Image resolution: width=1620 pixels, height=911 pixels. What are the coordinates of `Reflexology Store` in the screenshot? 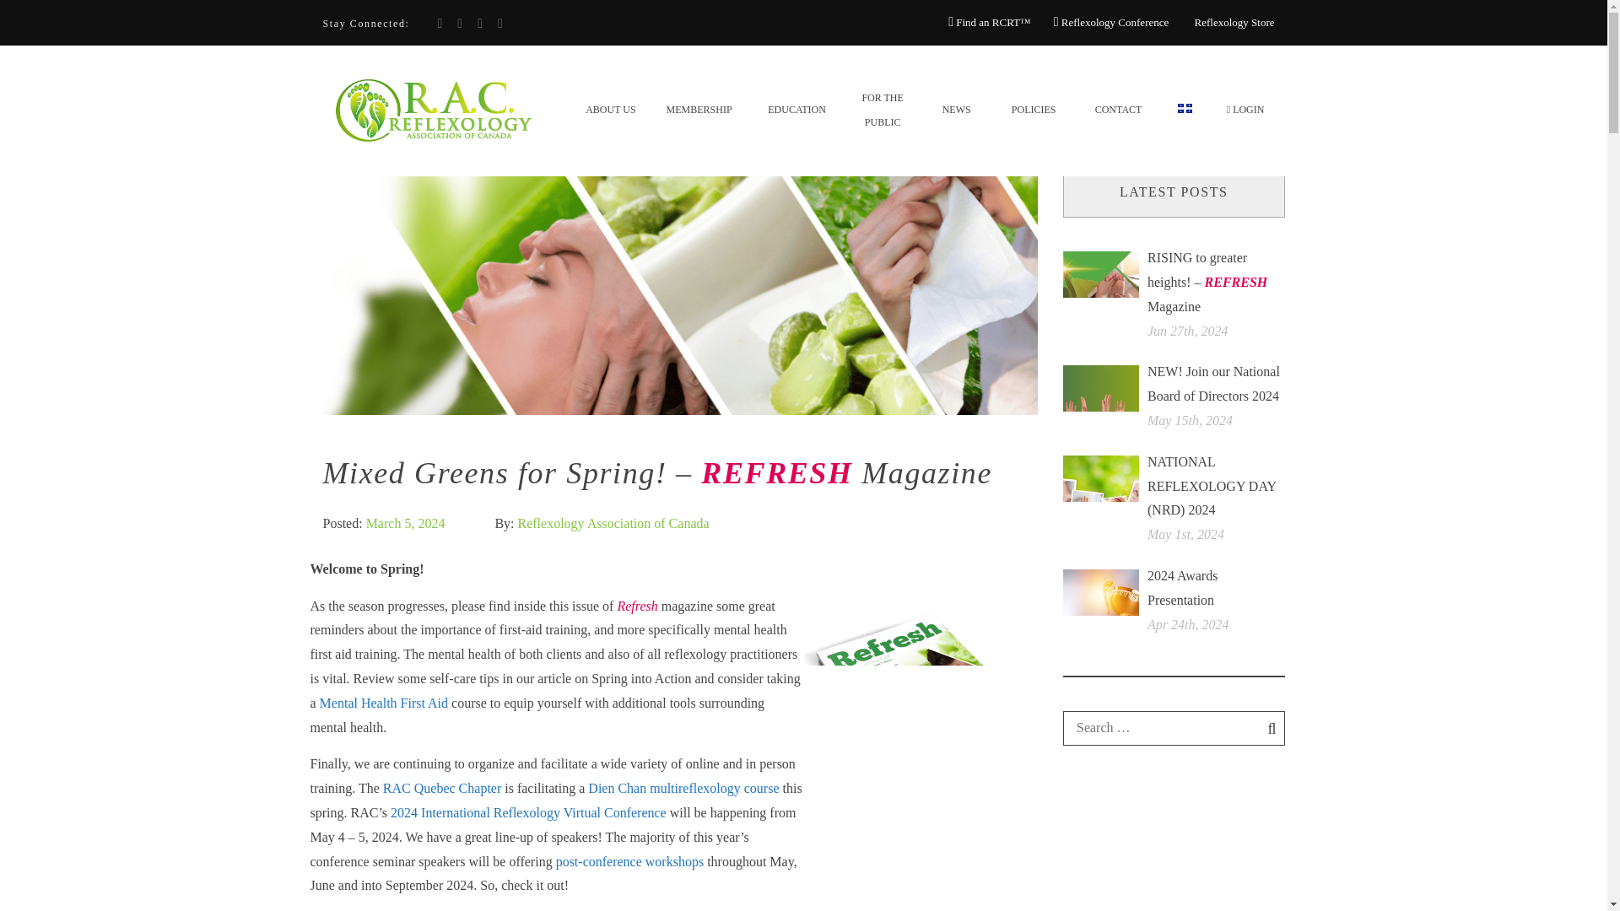 It's located at (1232, 22).